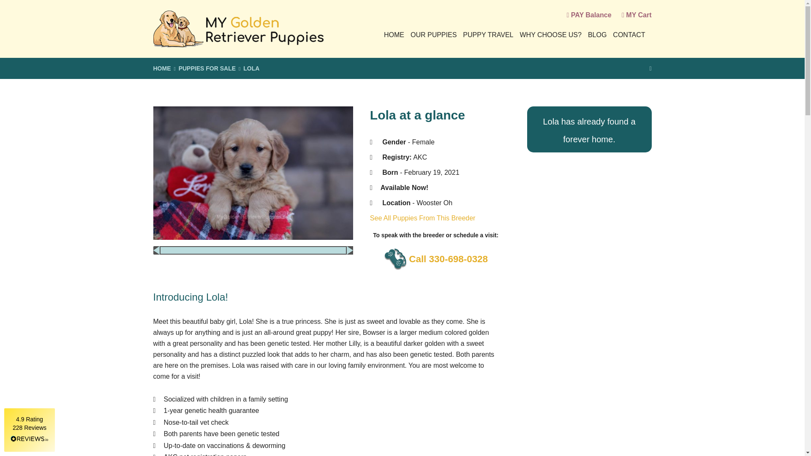 The width and height of the screenshot is (811, 456). Describe the element at coordinates (629, 35) in the screenshot. I see `CONTACT` at that location.